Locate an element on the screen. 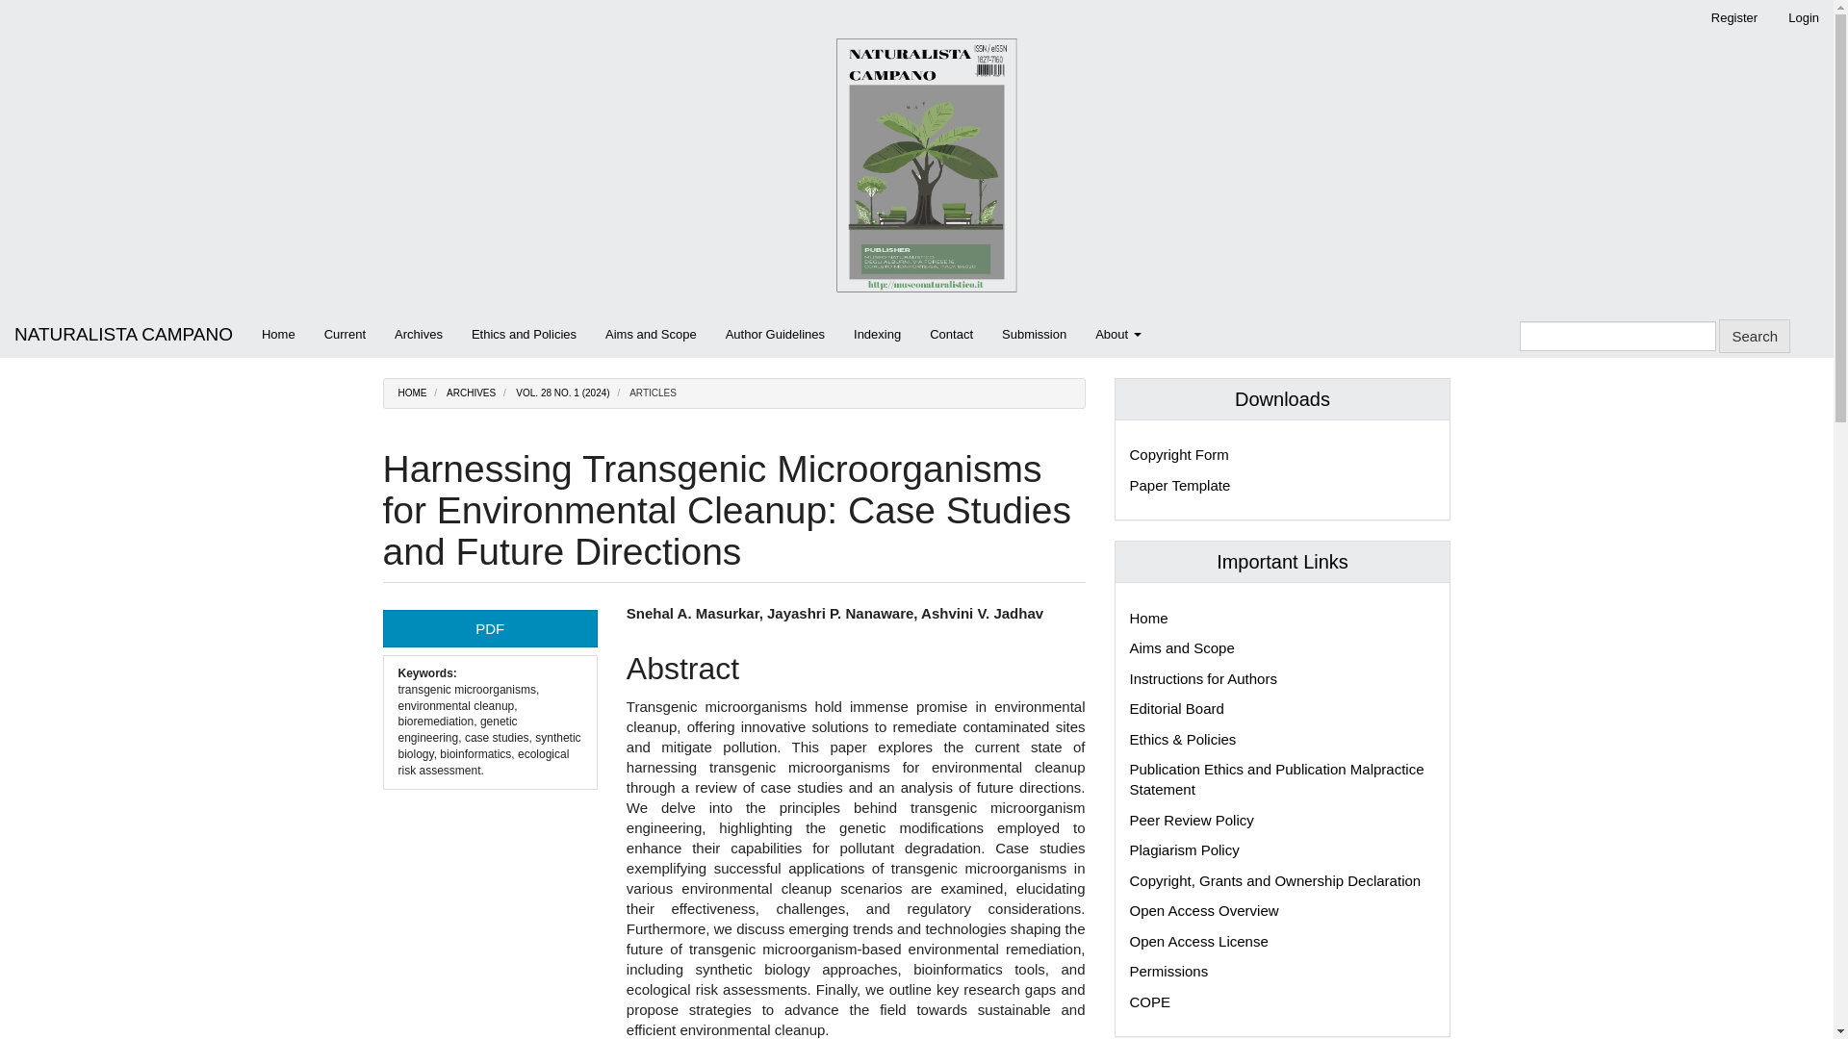 This screenshot has width=1848, height=1039. Home is located at coordinates (1148, 618).